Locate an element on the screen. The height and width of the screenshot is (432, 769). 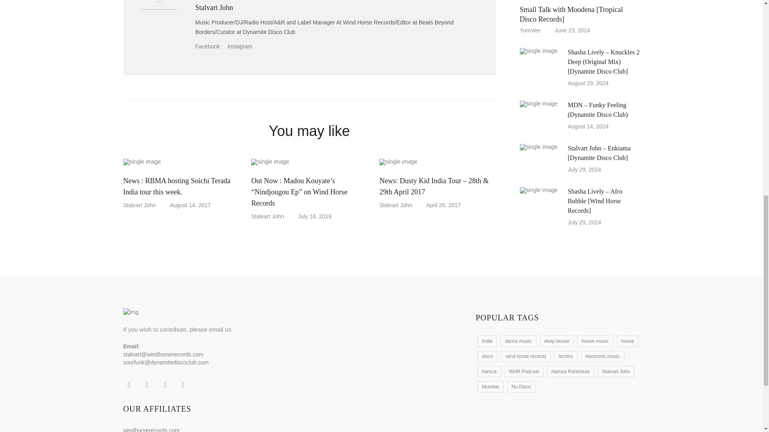
Stalvart John is located at coordinates (214, 7).